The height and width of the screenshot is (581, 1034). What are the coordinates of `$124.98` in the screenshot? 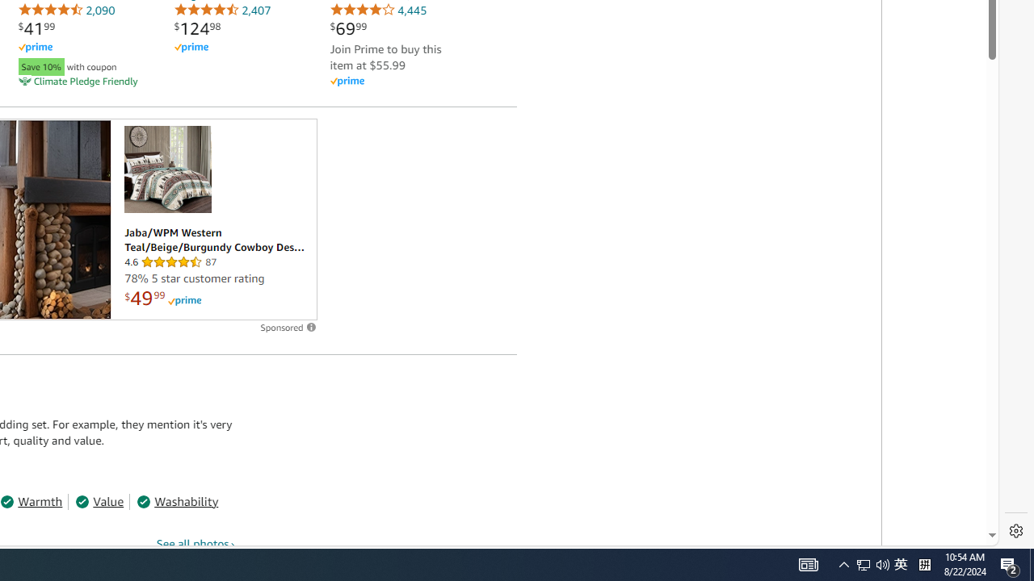 It's located at (197, 28).